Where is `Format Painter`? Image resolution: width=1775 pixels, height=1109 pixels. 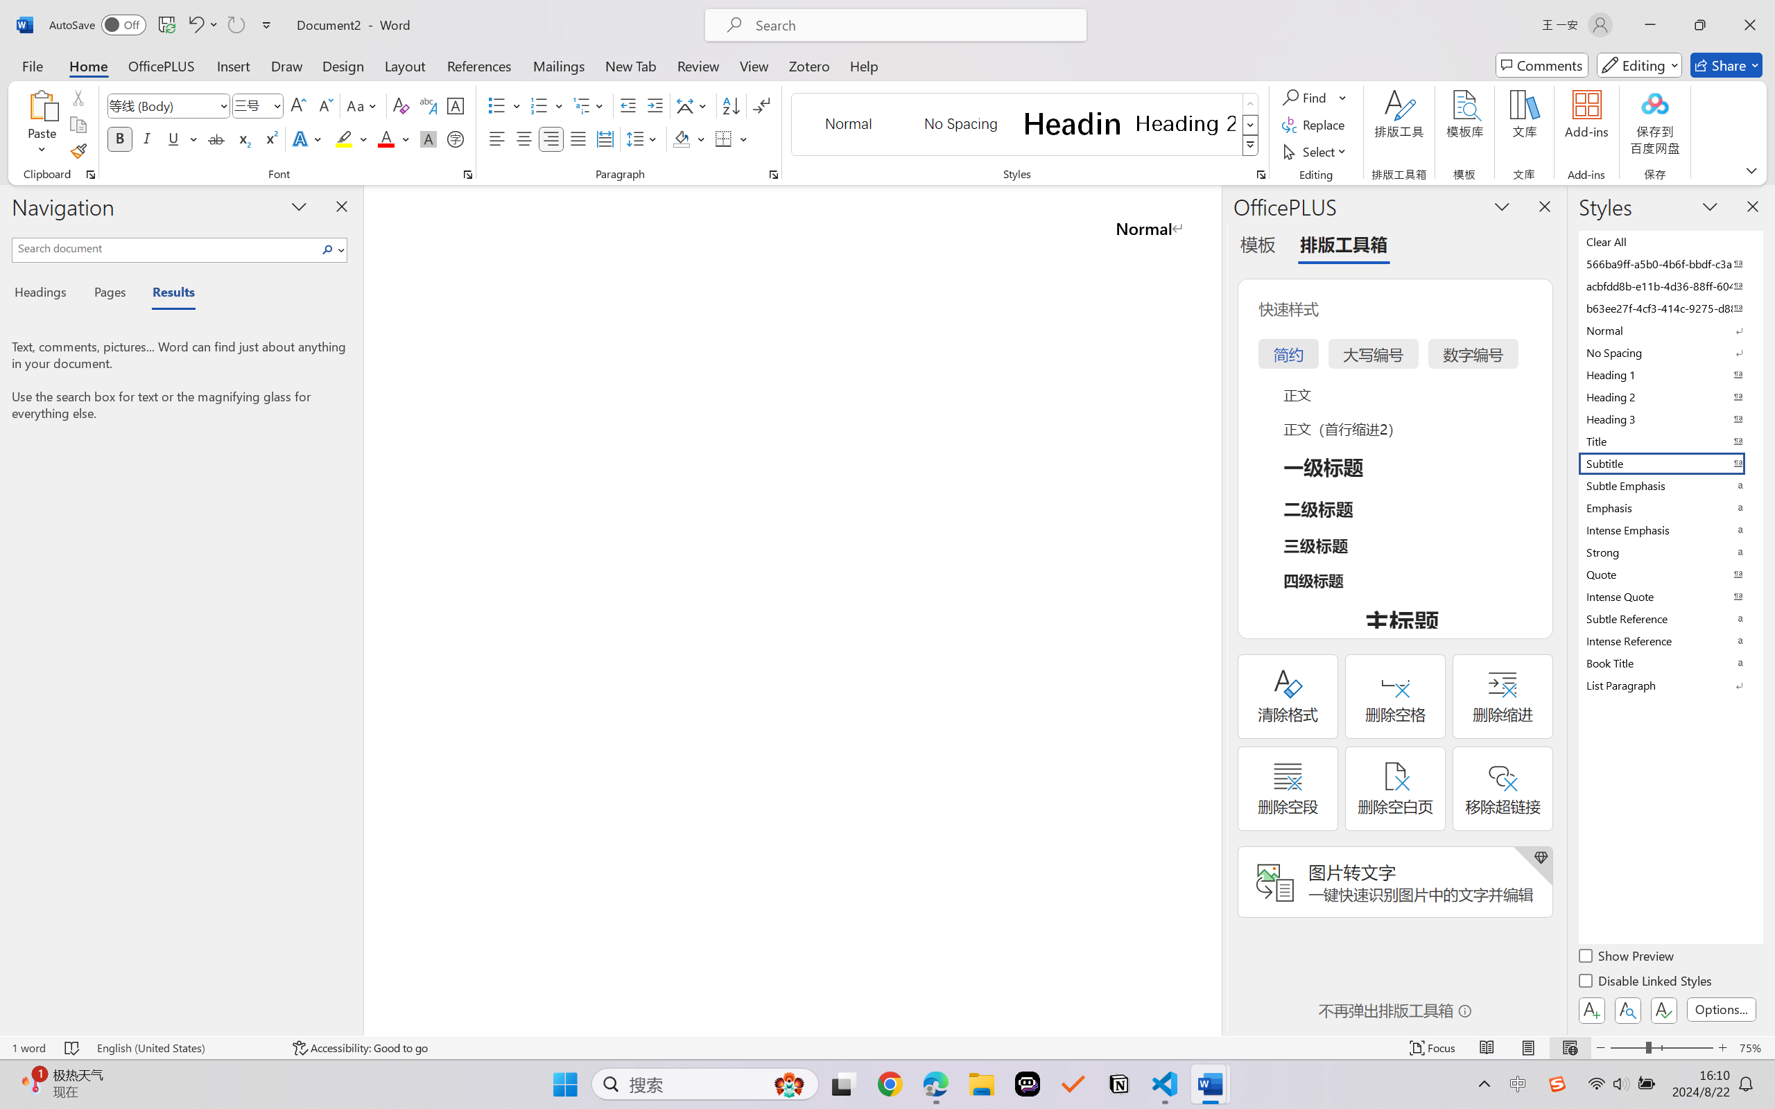 Format Painter is located at coordinates (78, 151).